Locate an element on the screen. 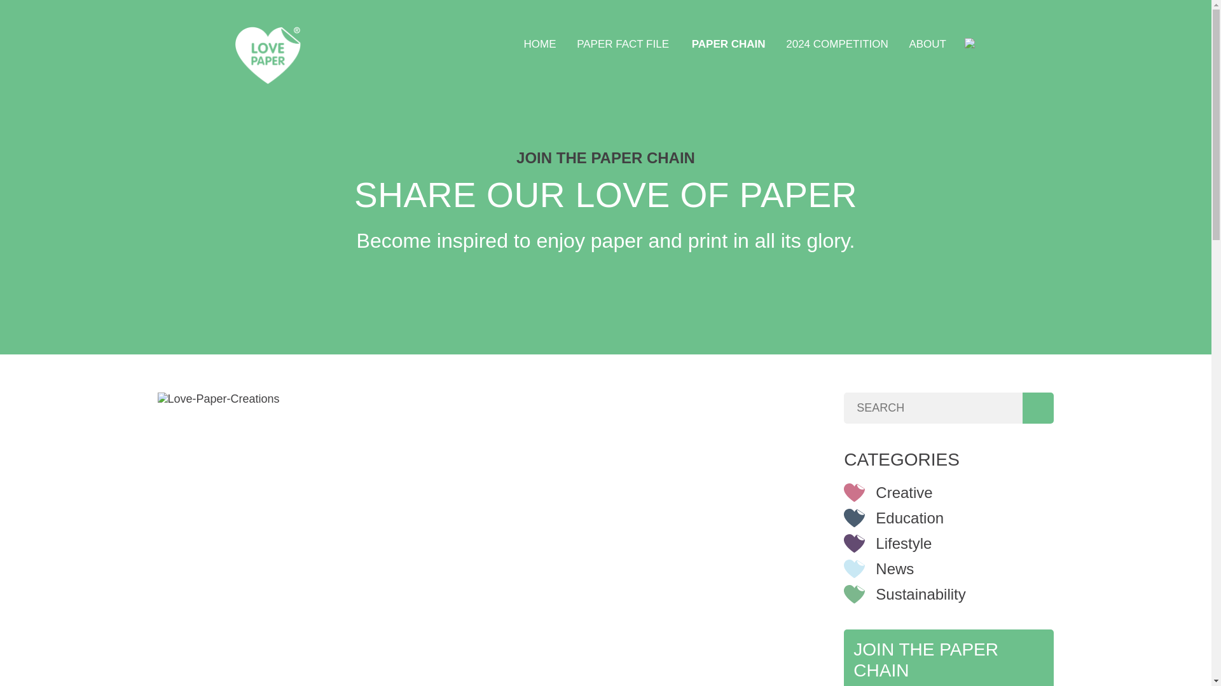 This screenshot has width=1221, height=686. Search is located at coordinates (1038, 408).